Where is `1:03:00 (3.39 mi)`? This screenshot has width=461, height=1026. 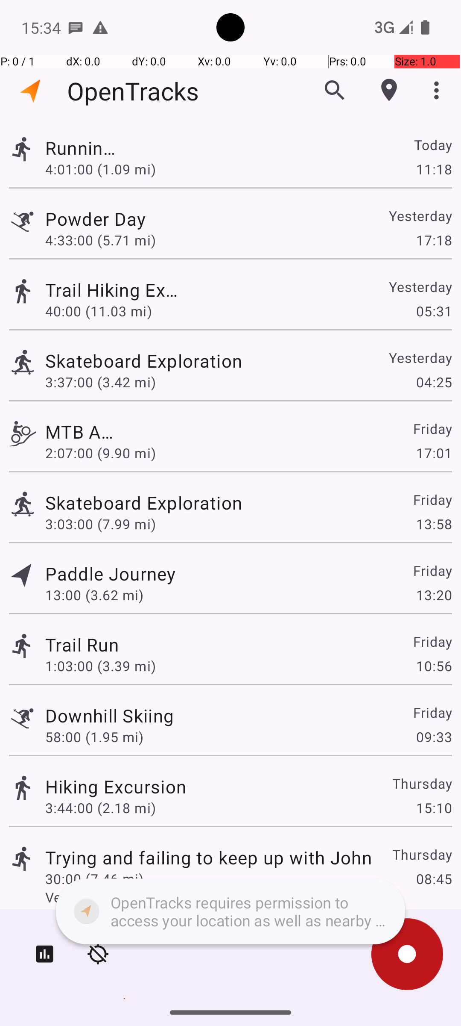 1:03:00 (3.39 mi) is located at coordinates (101, 666).